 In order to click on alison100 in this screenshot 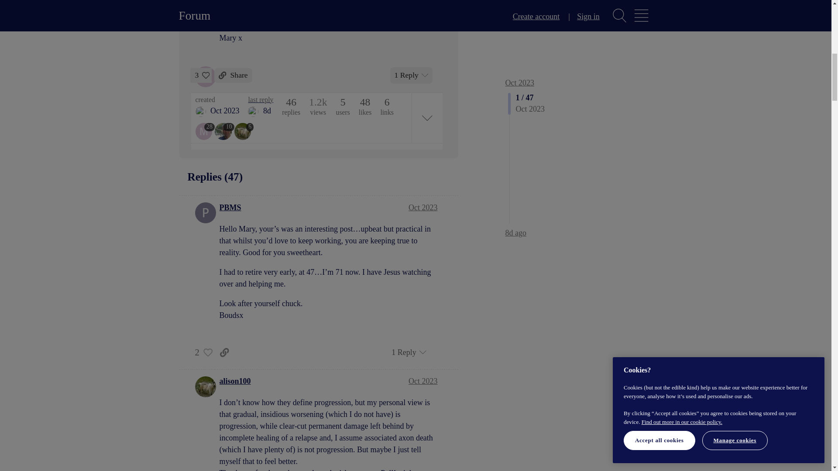, I will do `click(235, 381)`.